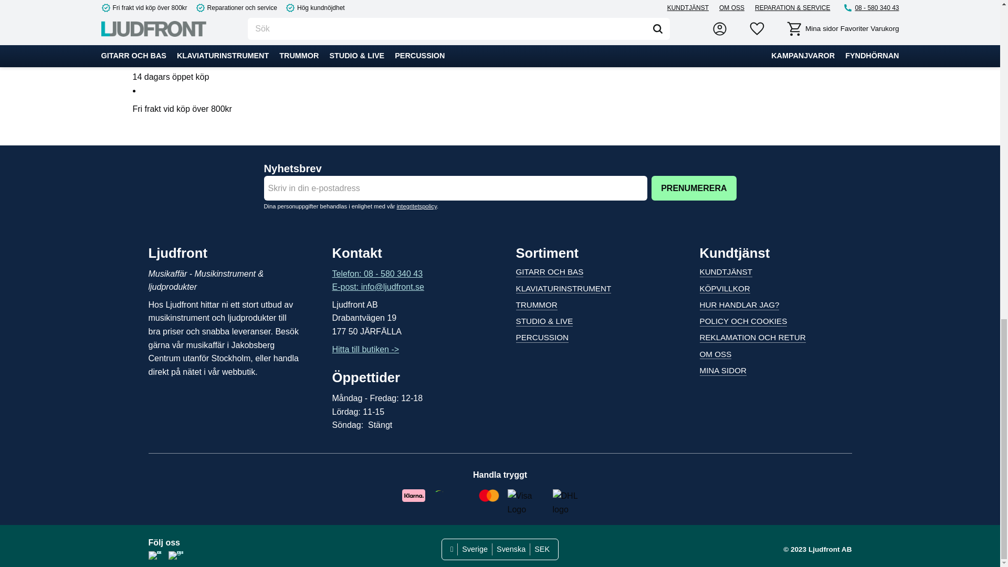 This screenshot has height=567, width=1008. Describe the element at coordinates (563, 289) in the screenshot. I see `KLAVIATURINSTRUMENT` at that location.